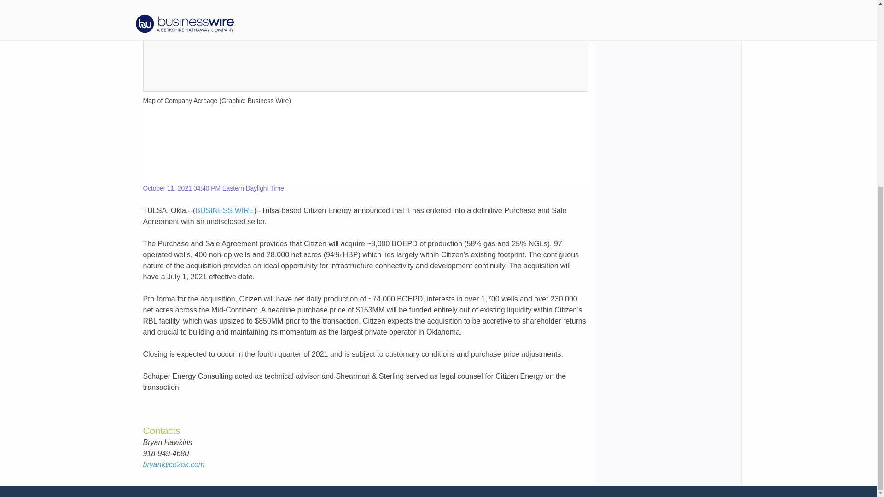 The image size is (884, 497). I want to click on BUSINESS WIRE, so click(225, 210).